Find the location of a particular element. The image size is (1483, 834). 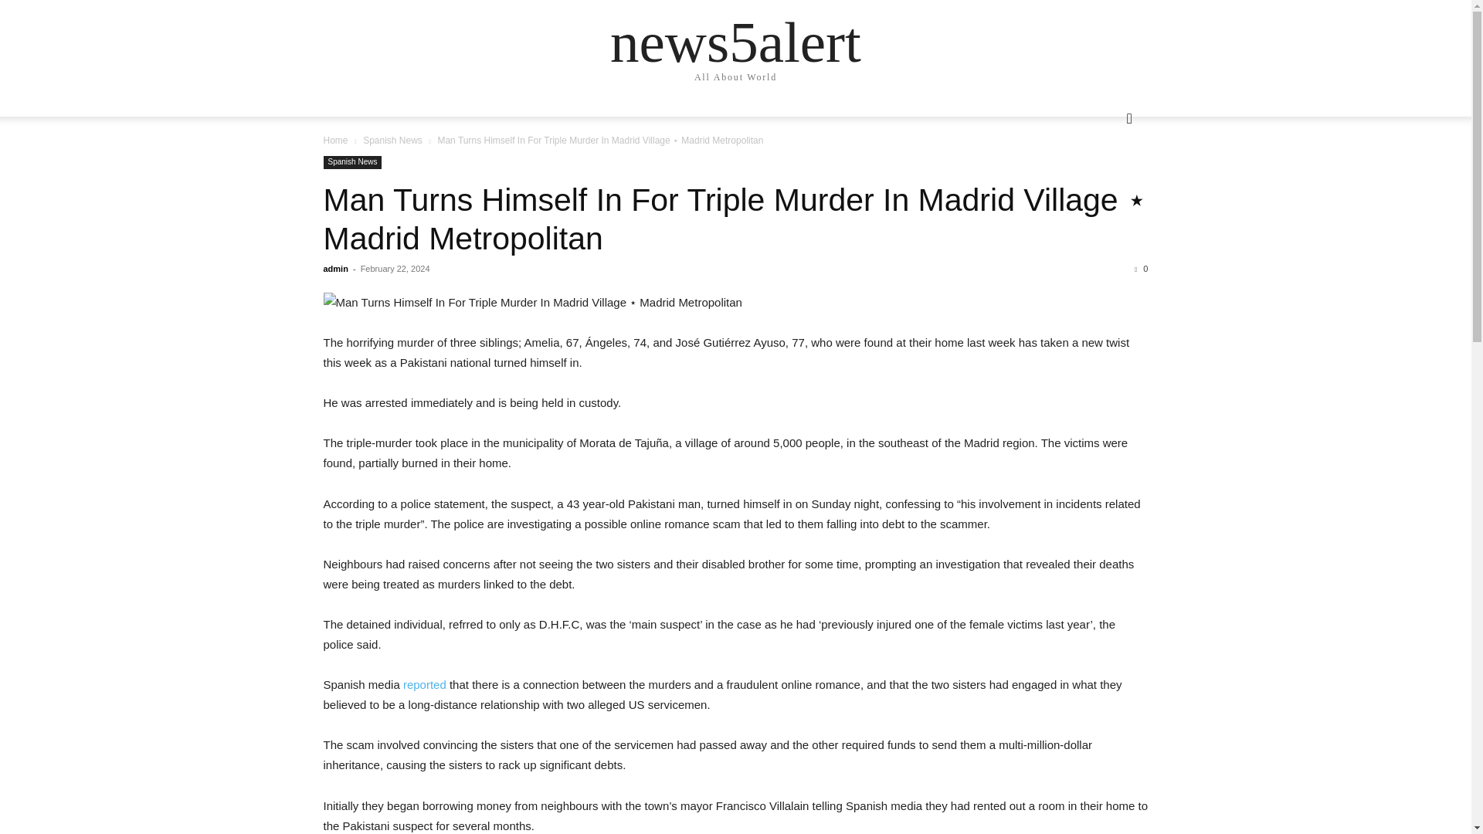

Search is located at coordinates (1105, 181).